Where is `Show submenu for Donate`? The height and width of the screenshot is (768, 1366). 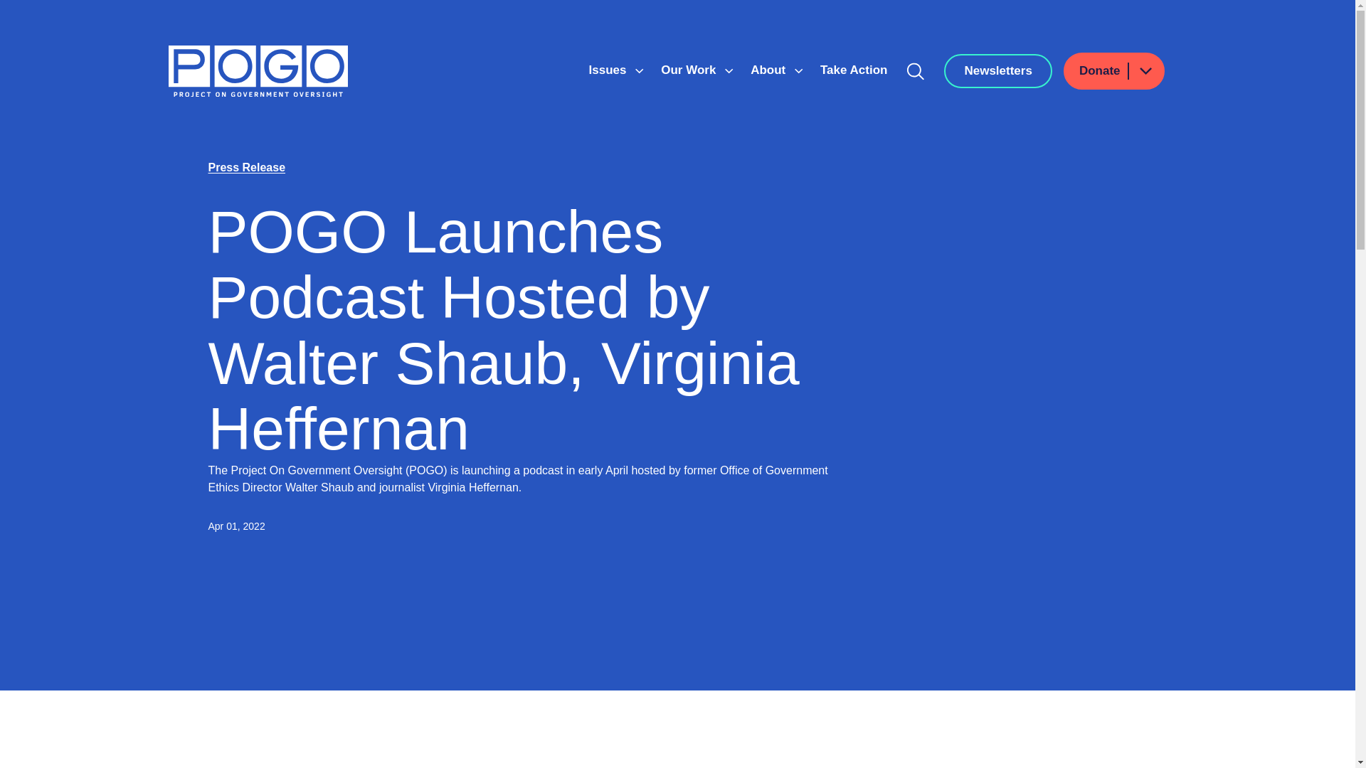
Show submenu for Donate is located at coordinates (1145, 71).